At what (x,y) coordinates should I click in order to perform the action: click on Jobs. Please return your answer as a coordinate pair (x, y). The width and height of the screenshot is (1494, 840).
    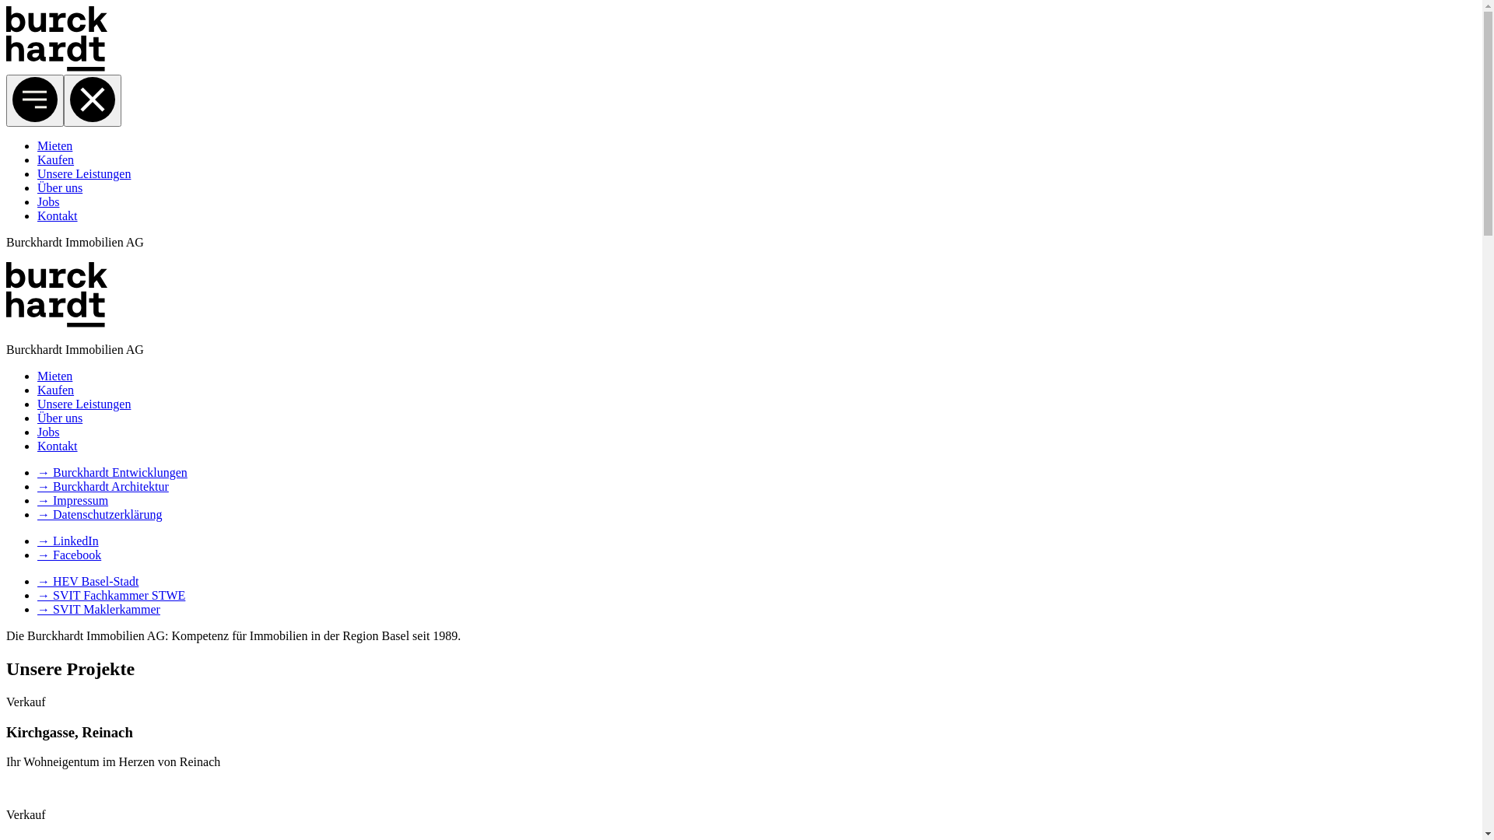
    Looking at the image, I should click on (48, 432).